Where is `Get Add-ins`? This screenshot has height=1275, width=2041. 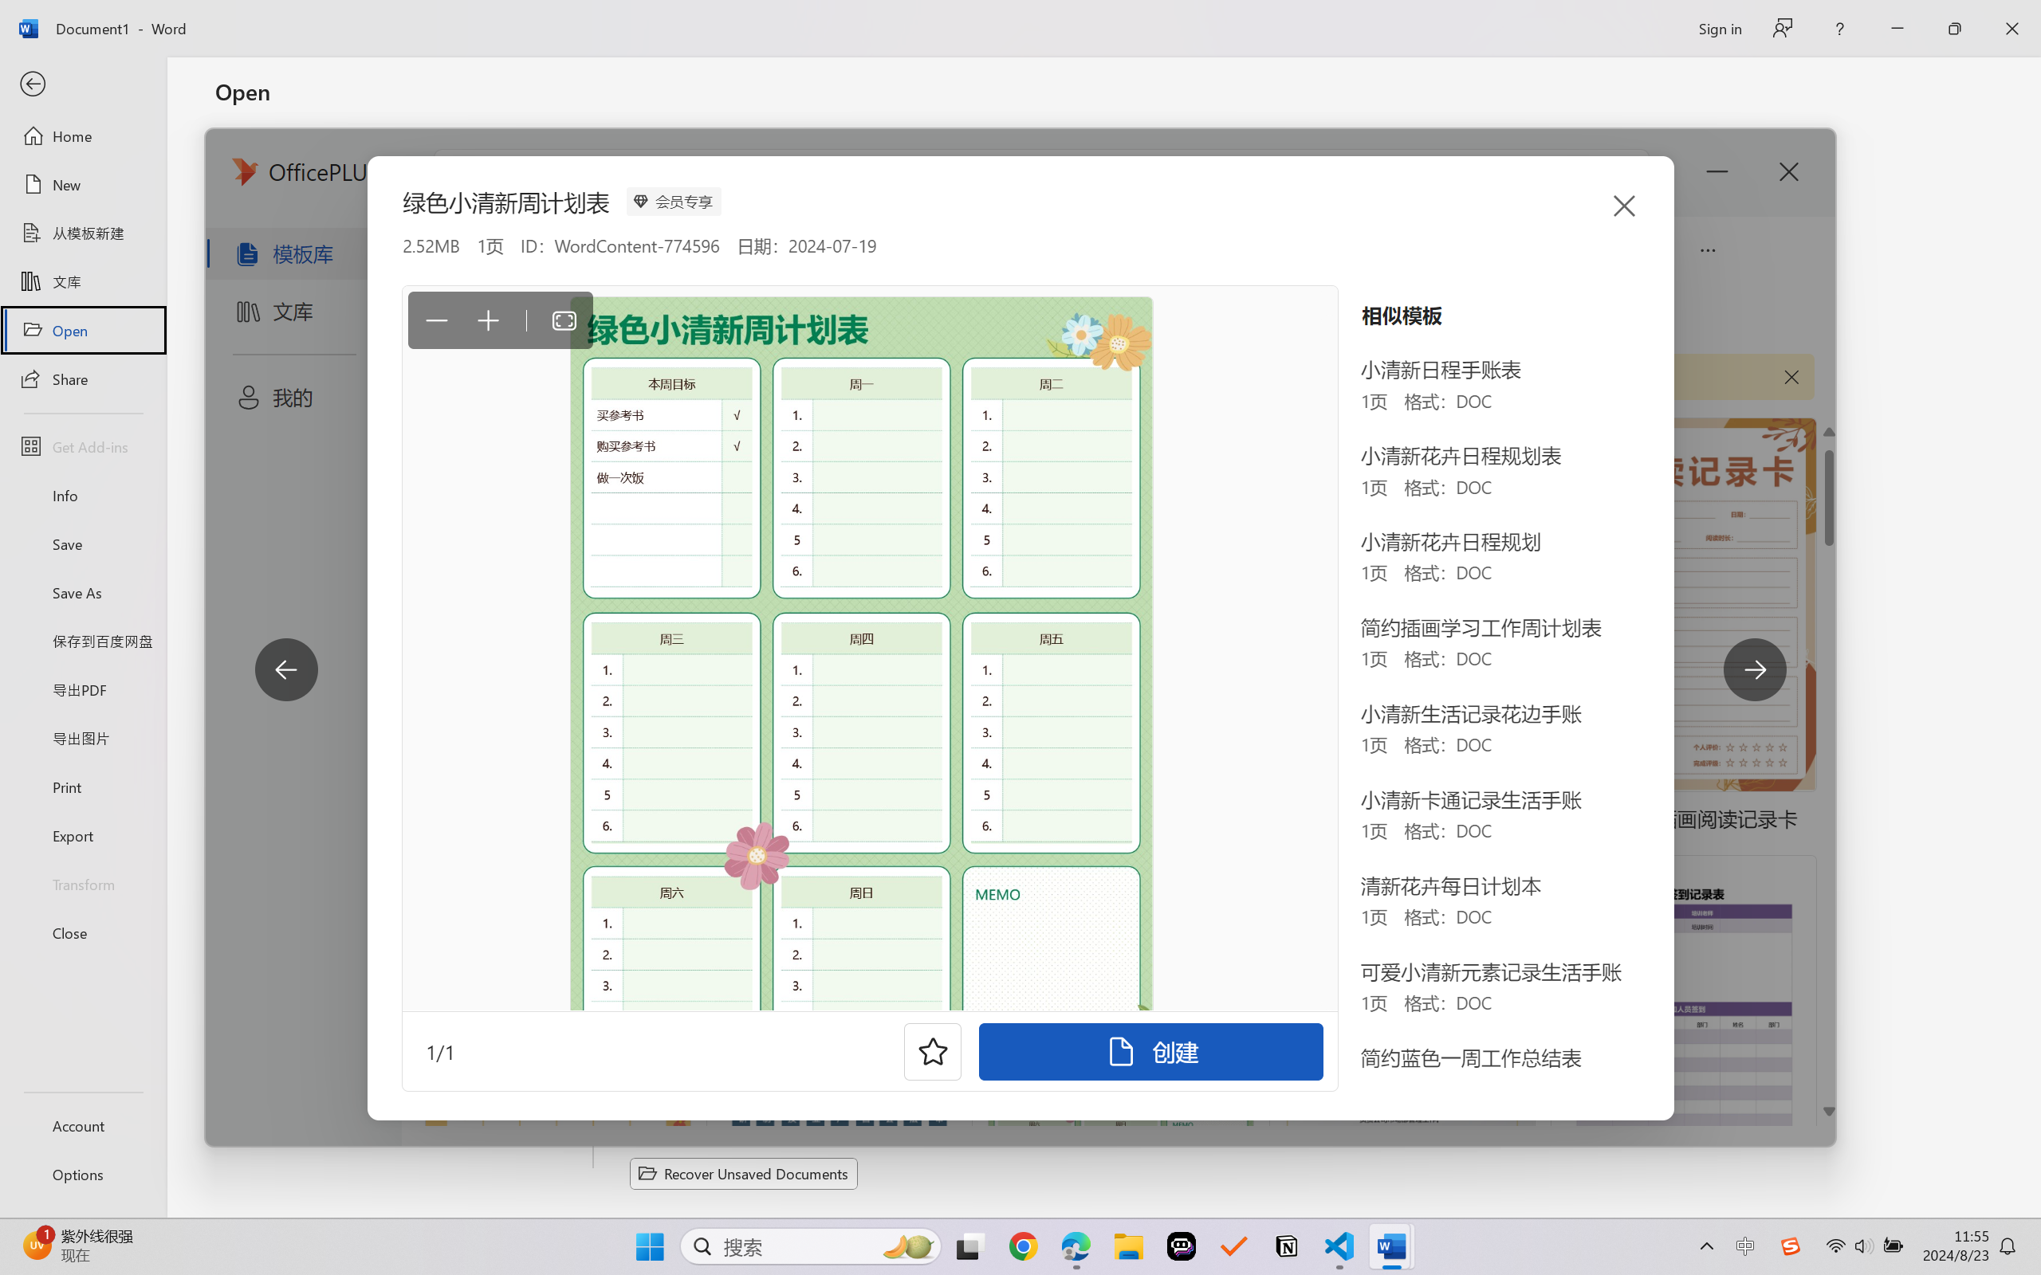 Get Add-ins is located at coordinates (83, 446).